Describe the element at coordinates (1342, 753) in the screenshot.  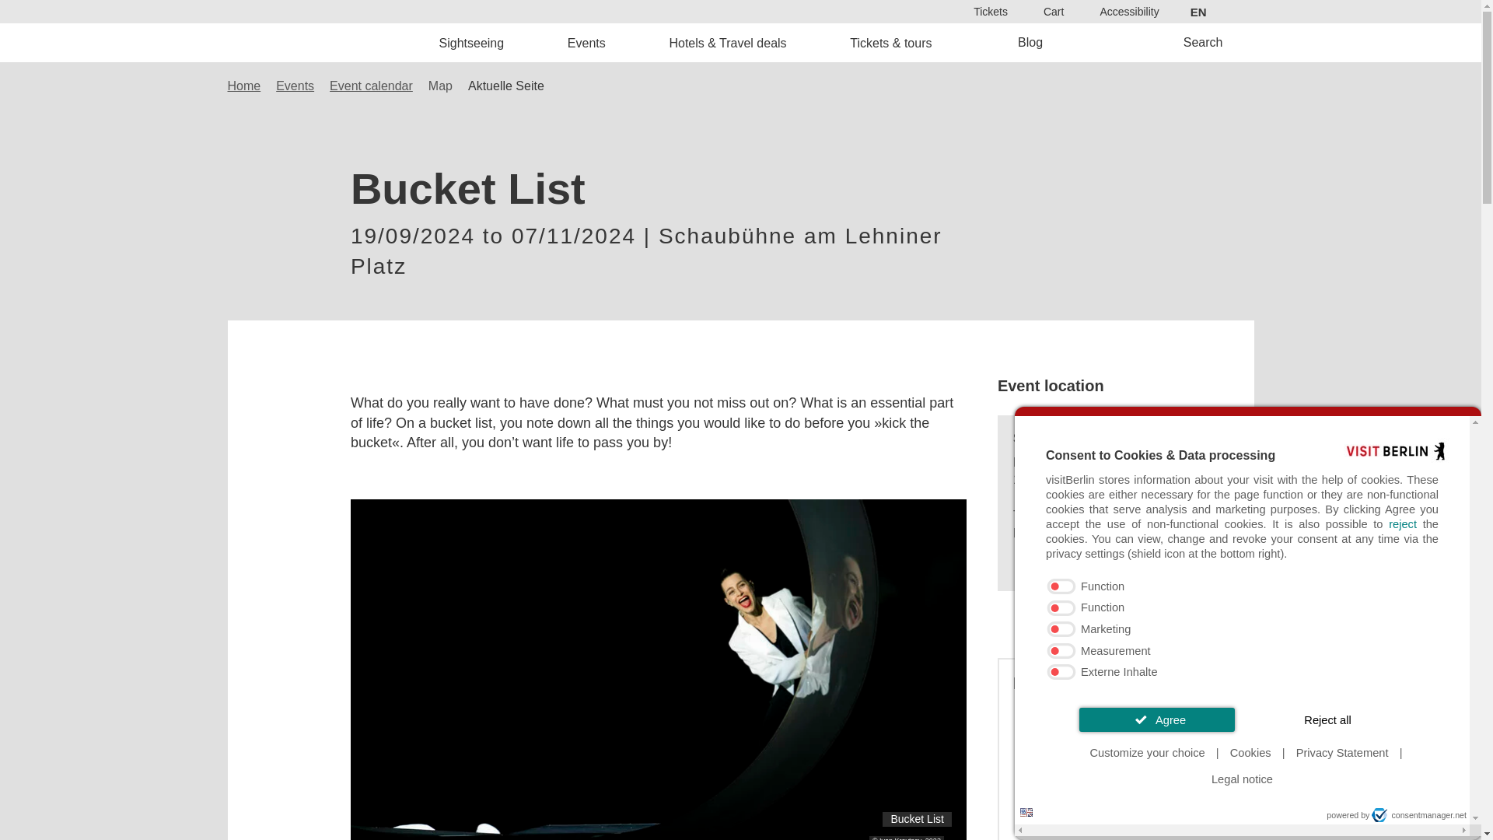
I see `Privacy Statement` at that location.